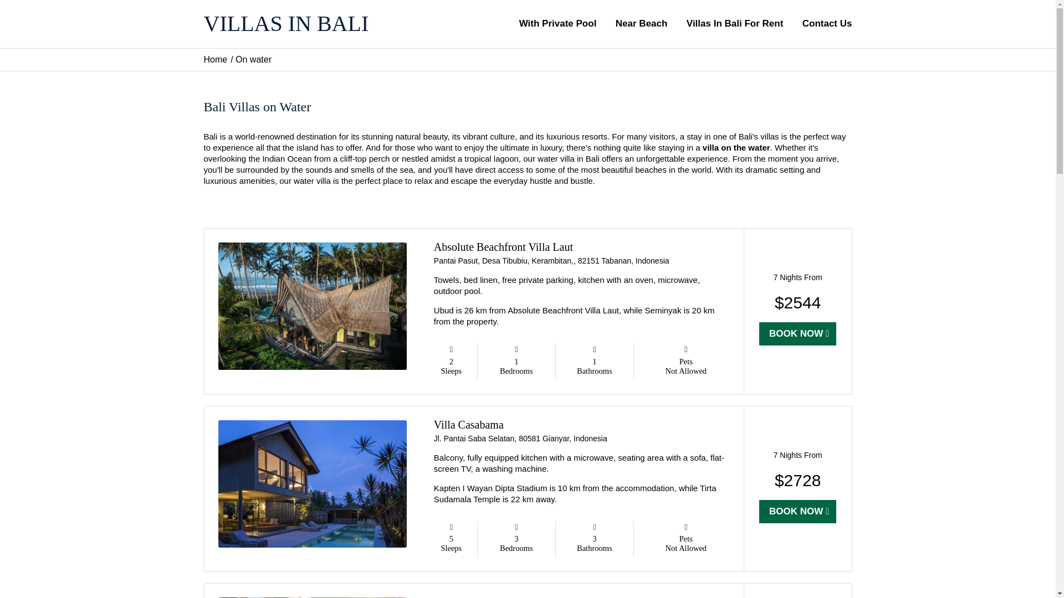  What do you see at coordinates (334, 23) in the screenshot?
I see `VILLAS IN BALI` at bounding box center [334, 23].